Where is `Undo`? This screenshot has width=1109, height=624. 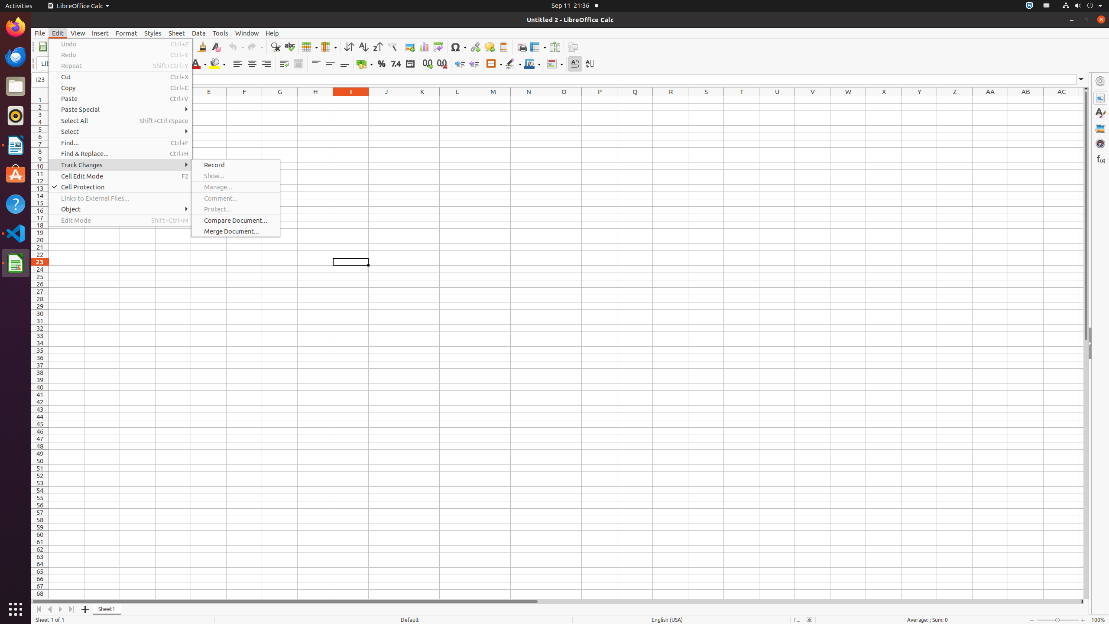
Undo is located at coordinates (236, 47).